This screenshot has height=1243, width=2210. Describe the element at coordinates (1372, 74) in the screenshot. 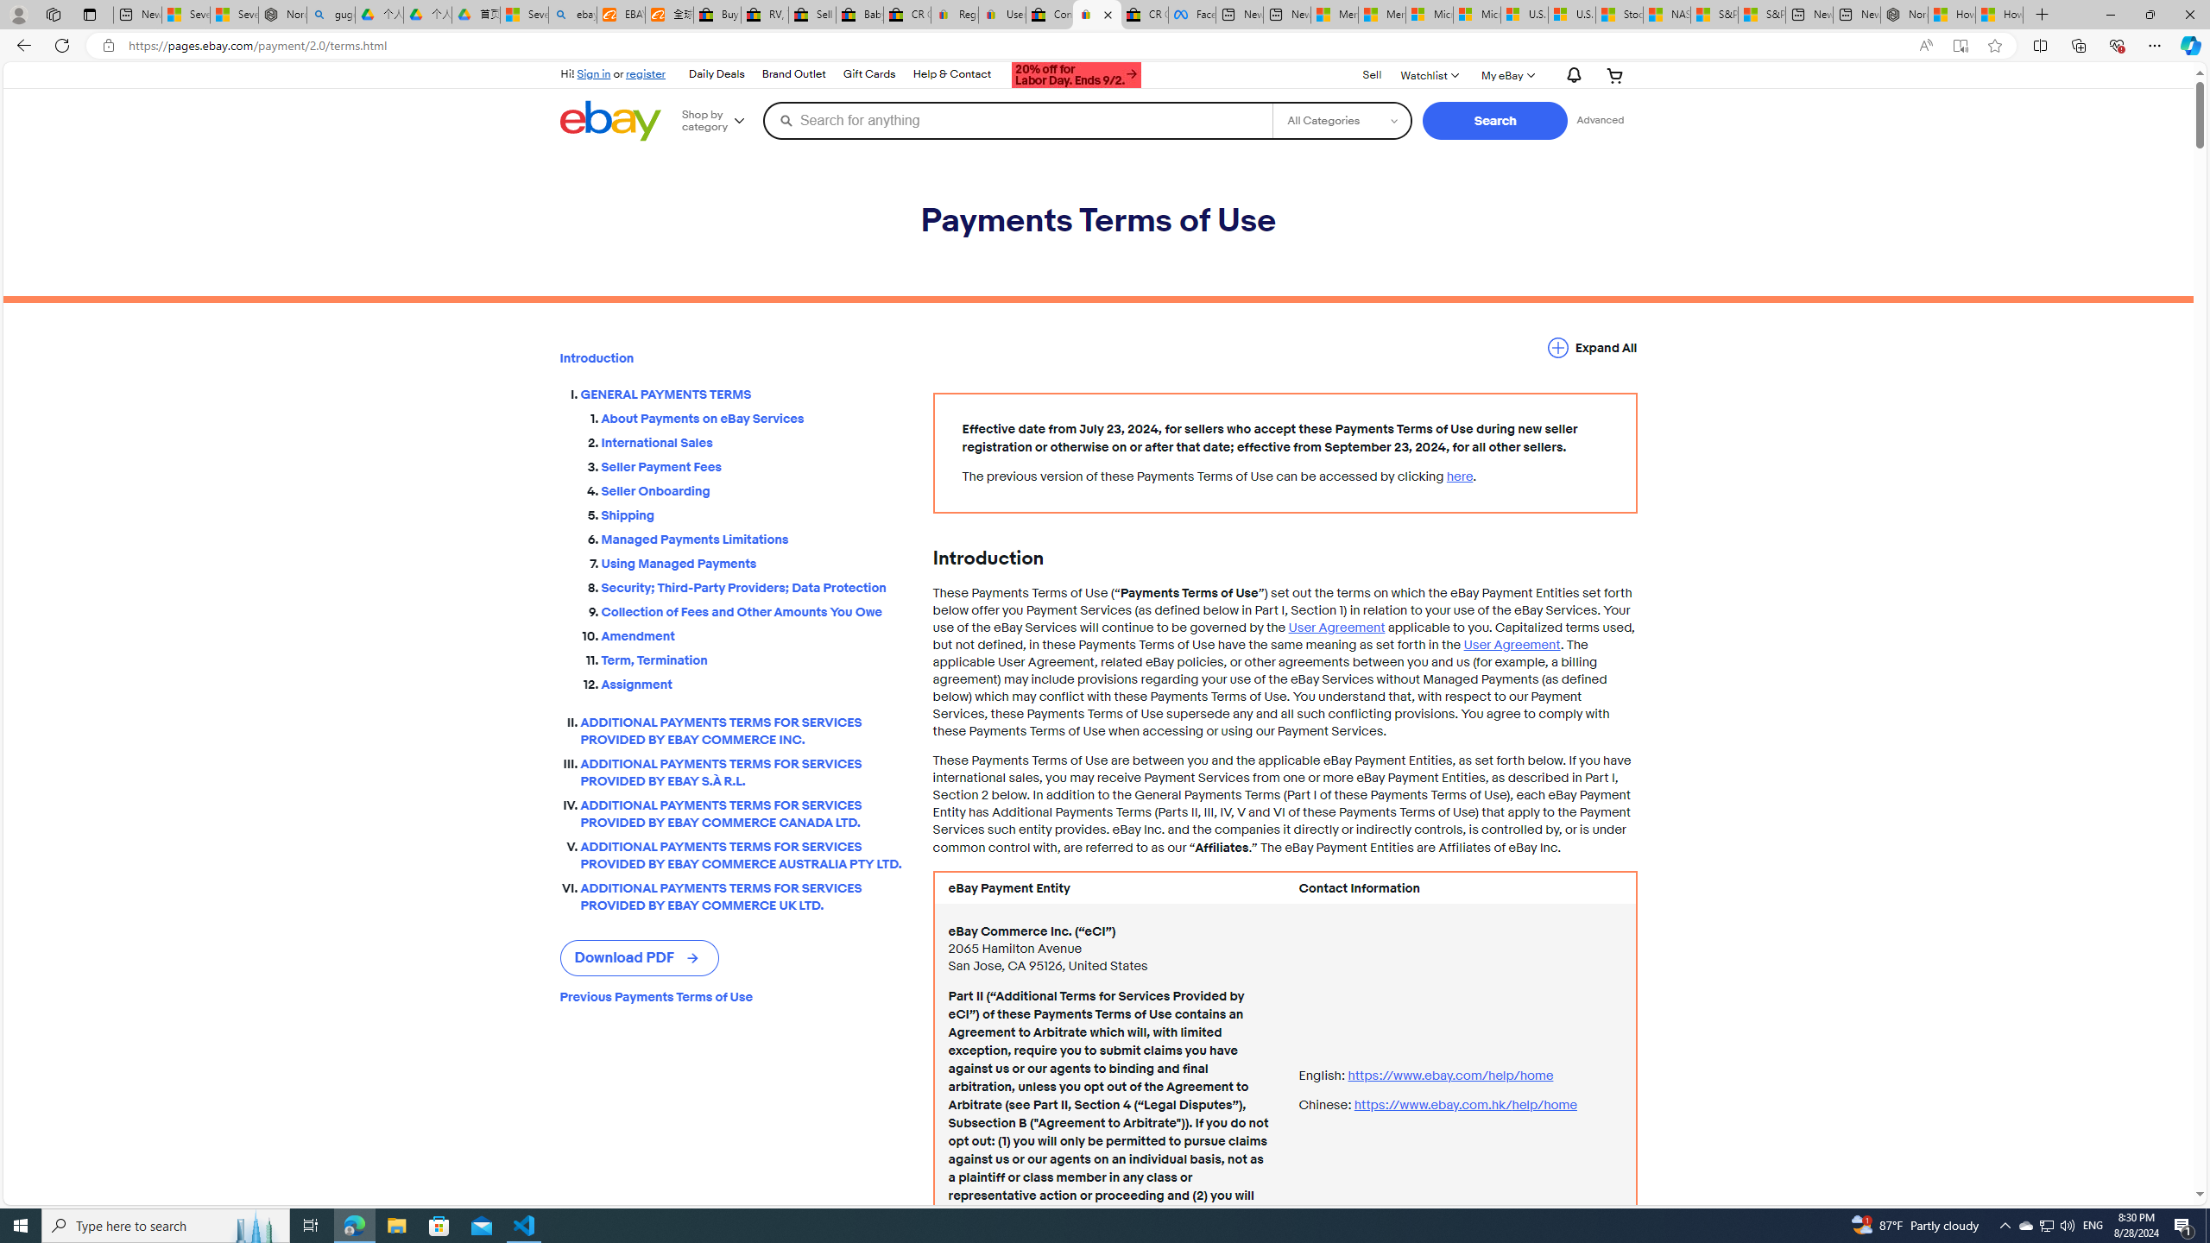

I see `Sell` at that location.